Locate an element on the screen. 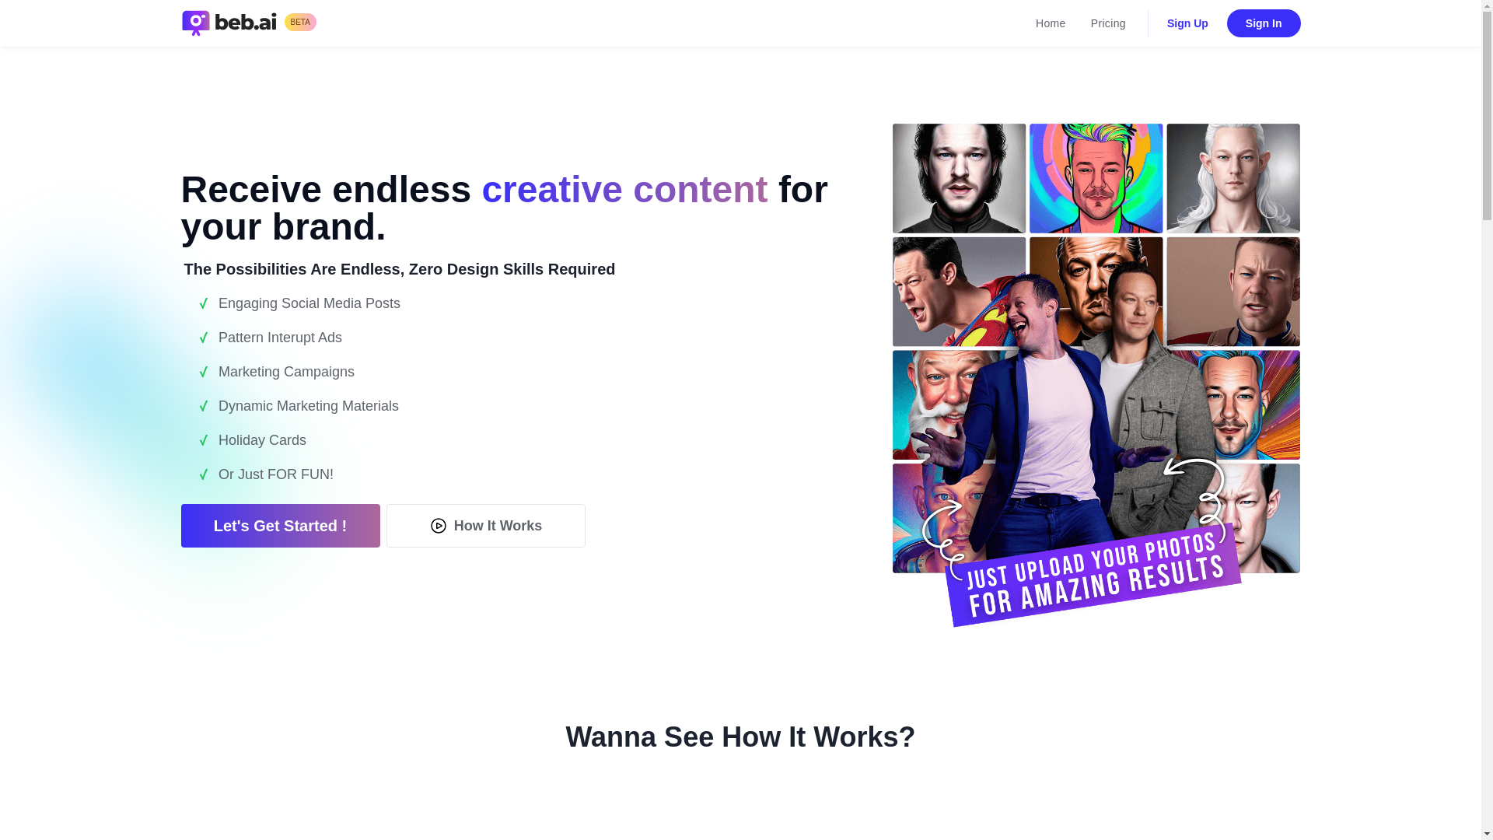  How It Works is located at coordinates (485, 526).